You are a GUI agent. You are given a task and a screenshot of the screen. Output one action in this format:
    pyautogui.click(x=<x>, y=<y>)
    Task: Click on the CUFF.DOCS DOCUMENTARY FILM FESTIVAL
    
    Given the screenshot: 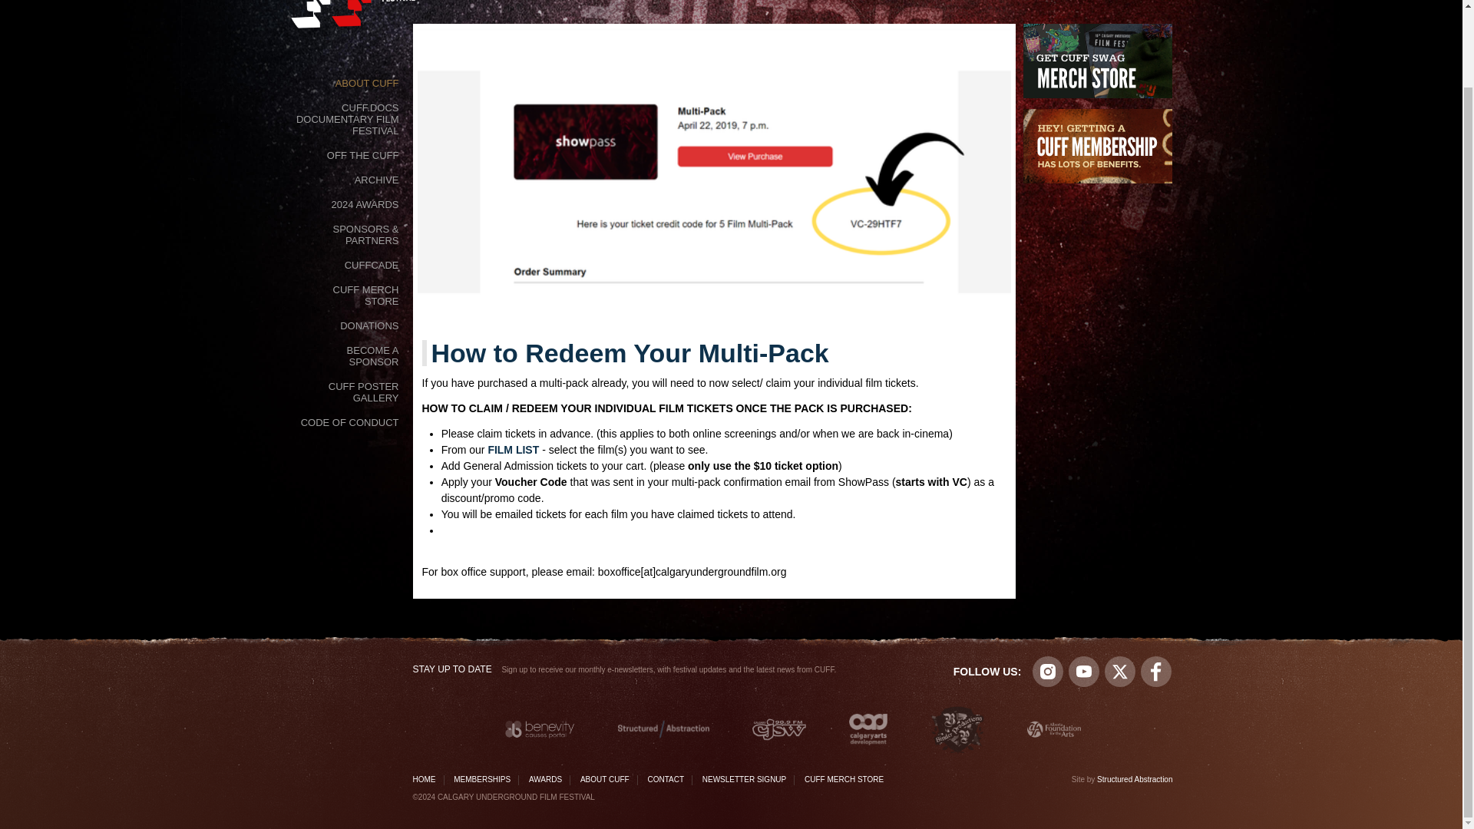 What is the action you would take?
    pyautogui.click(x=348, y=118)
    